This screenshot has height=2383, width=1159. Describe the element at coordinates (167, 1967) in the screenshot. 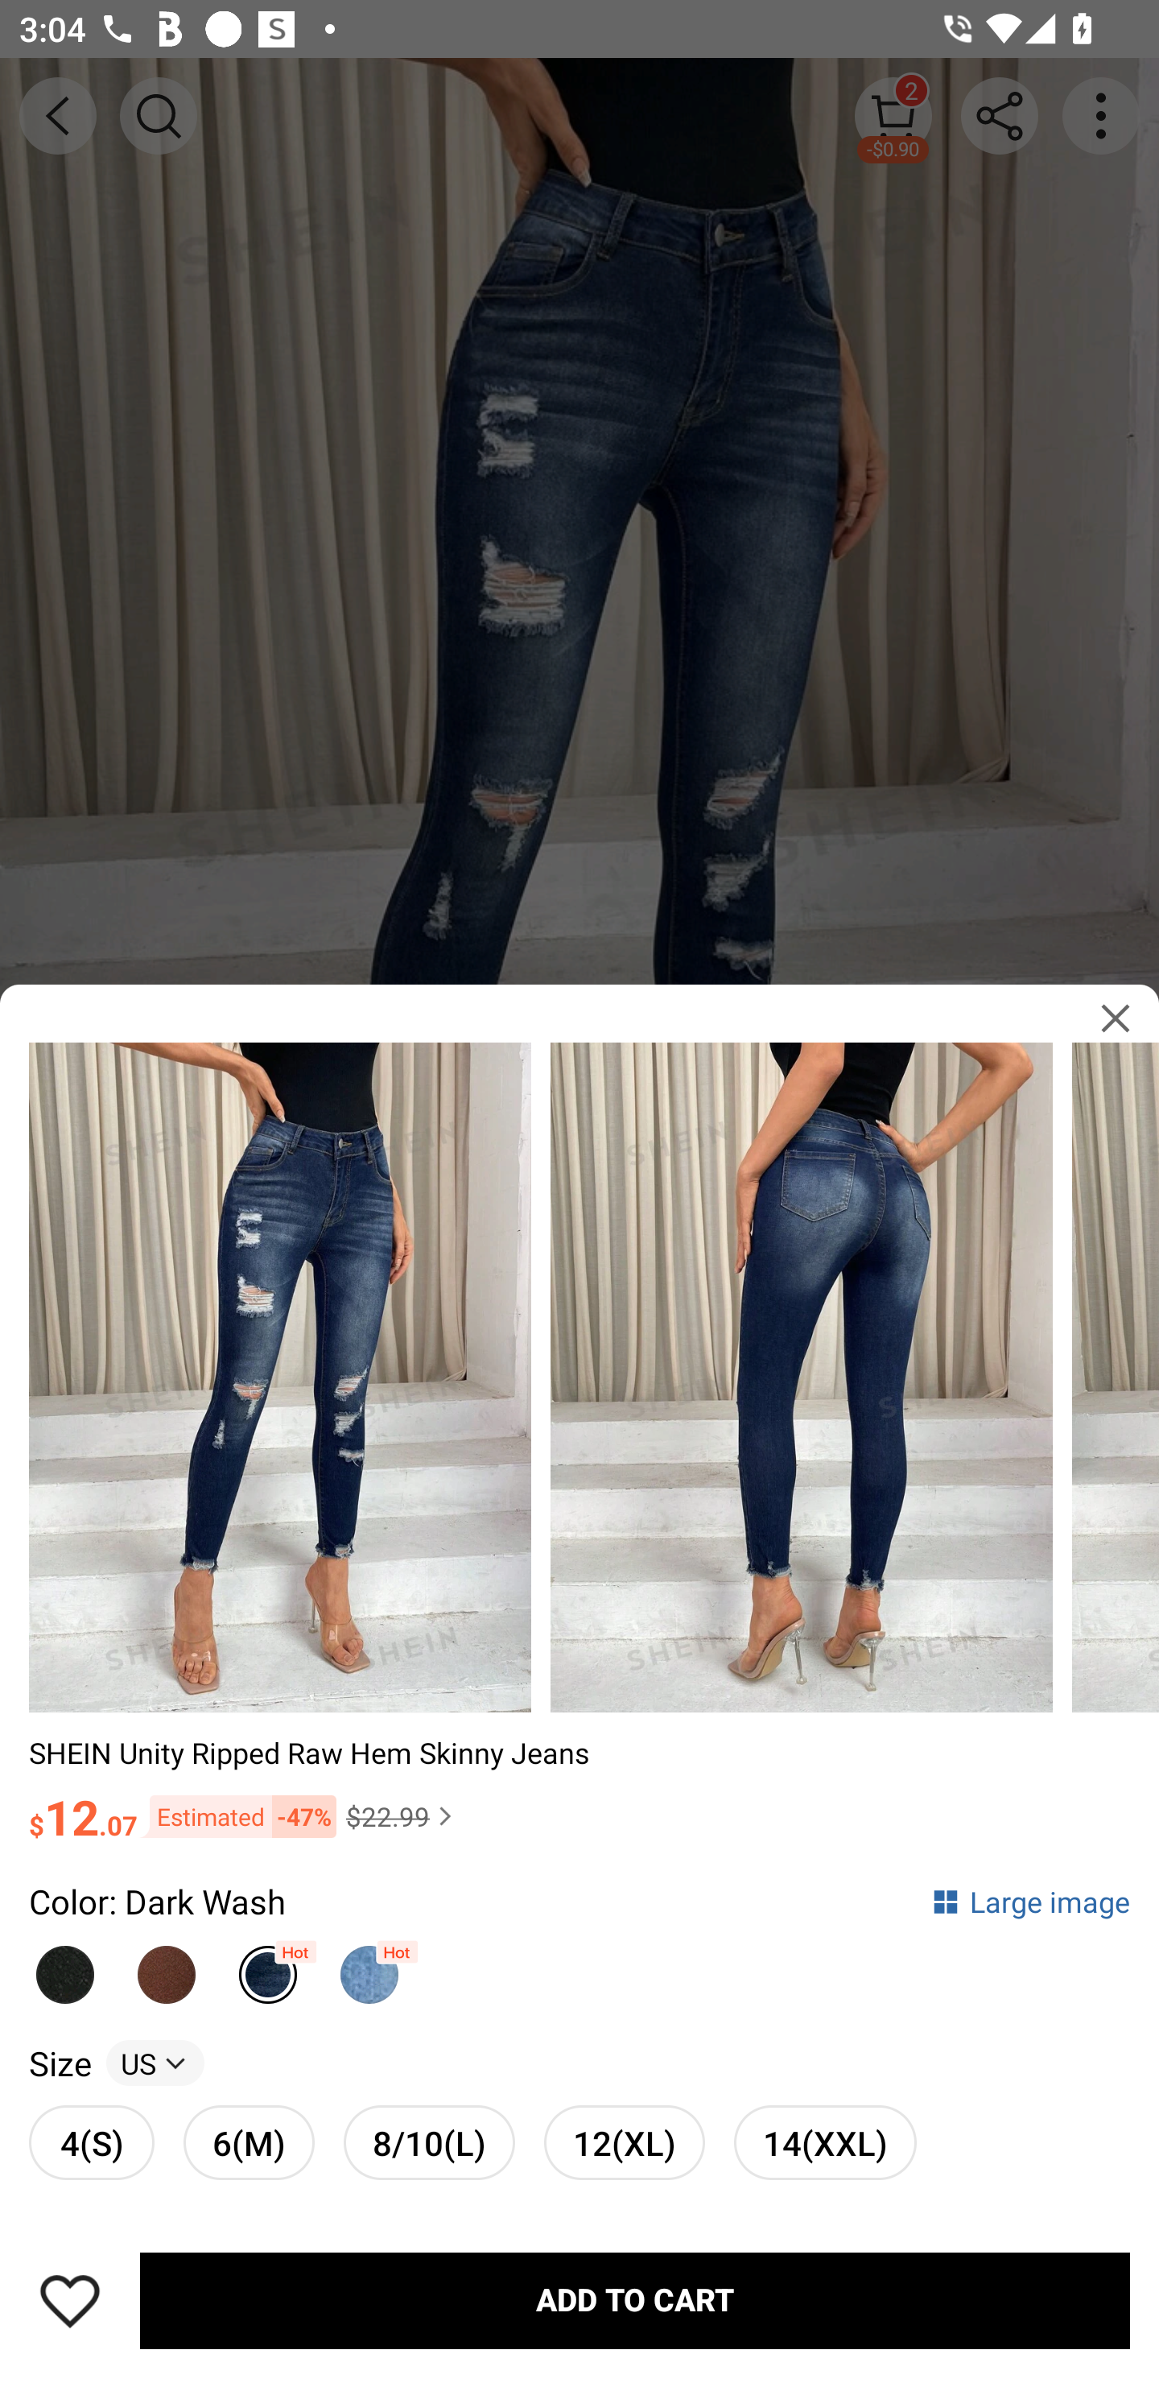

I see `Coffee Brown` at that location.